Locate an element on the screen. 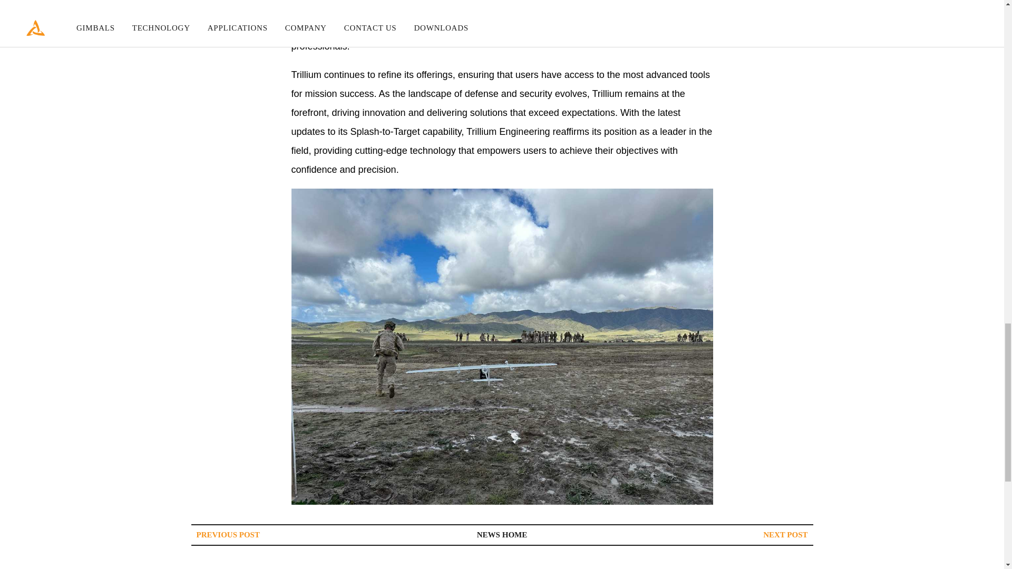 The image size is (1012, 569). NEWS HOME is located at coordinates (502, 534).